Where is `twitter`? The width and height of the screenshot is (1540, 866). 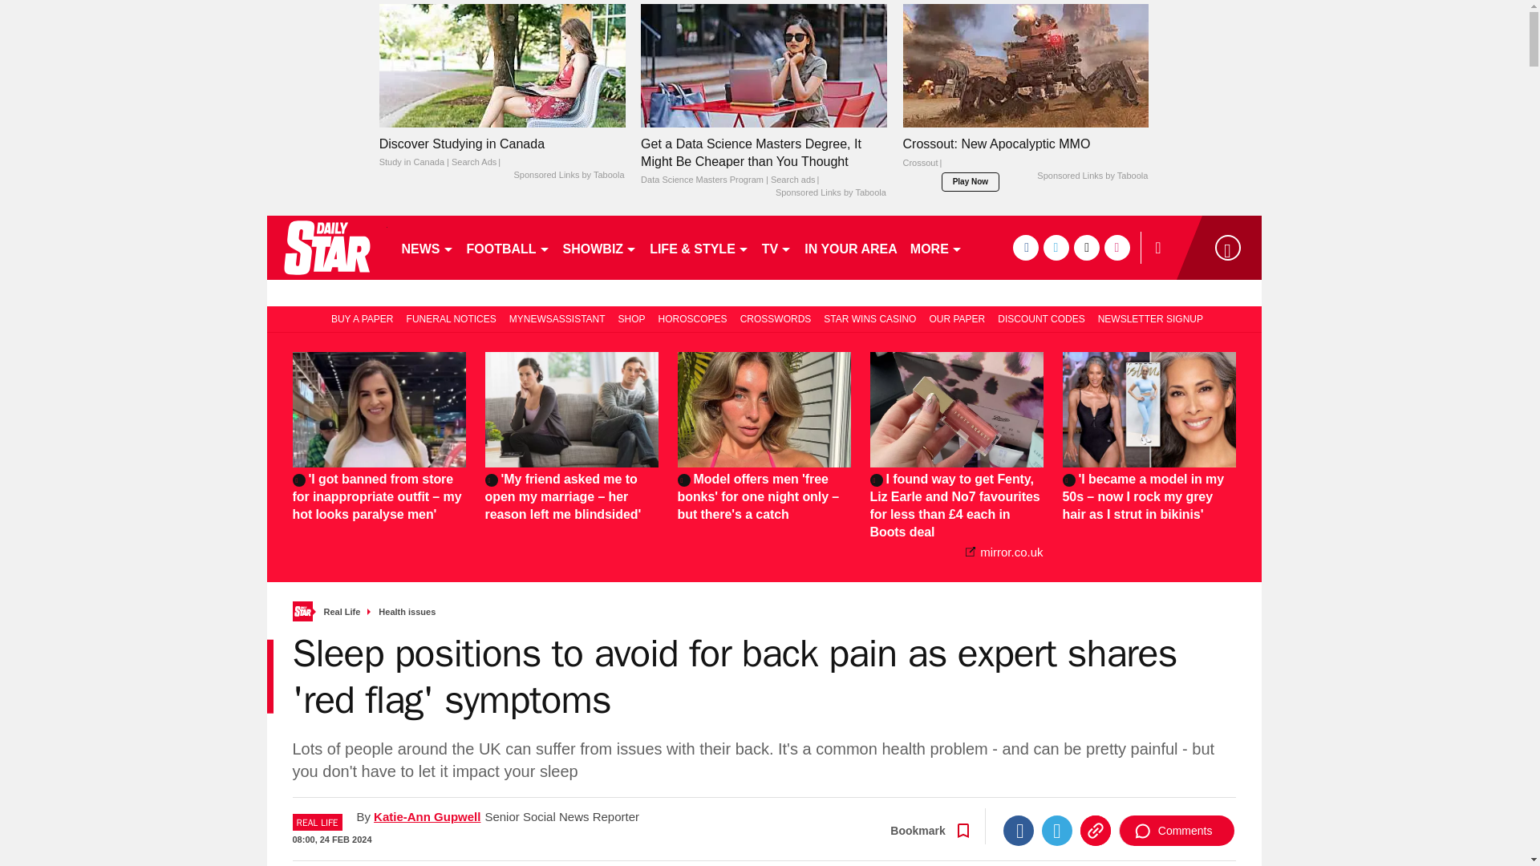
twitter is located at coordinates (1056, 247).